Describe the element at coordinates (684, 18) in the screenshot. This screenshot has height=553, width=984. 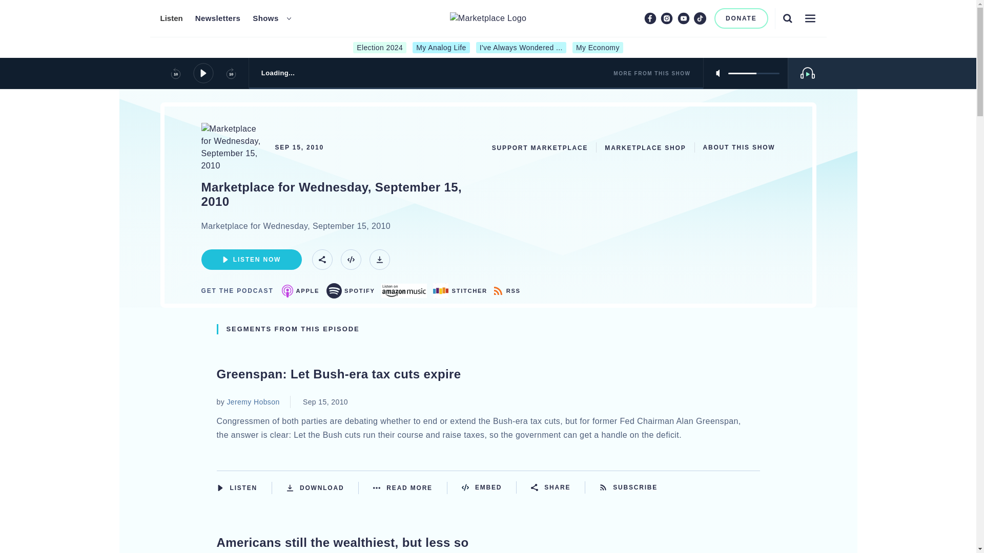
I see `Youtube` at that location.